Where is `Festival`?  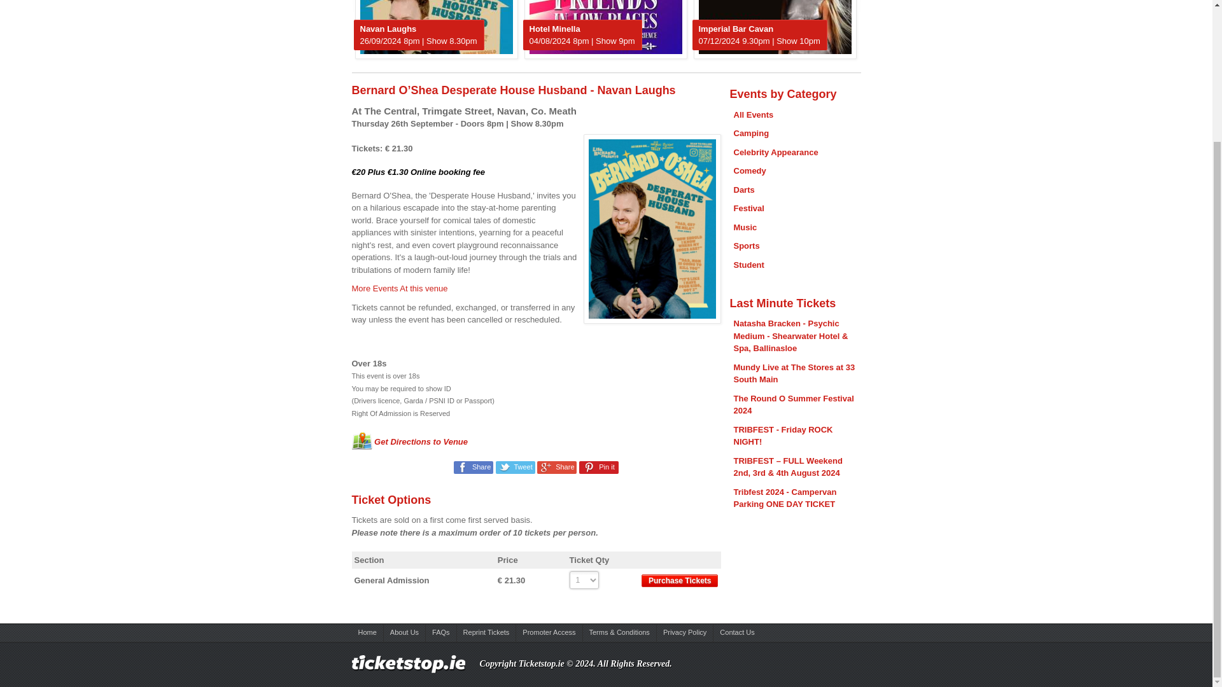
Festival is located at coordinates (748, 207).